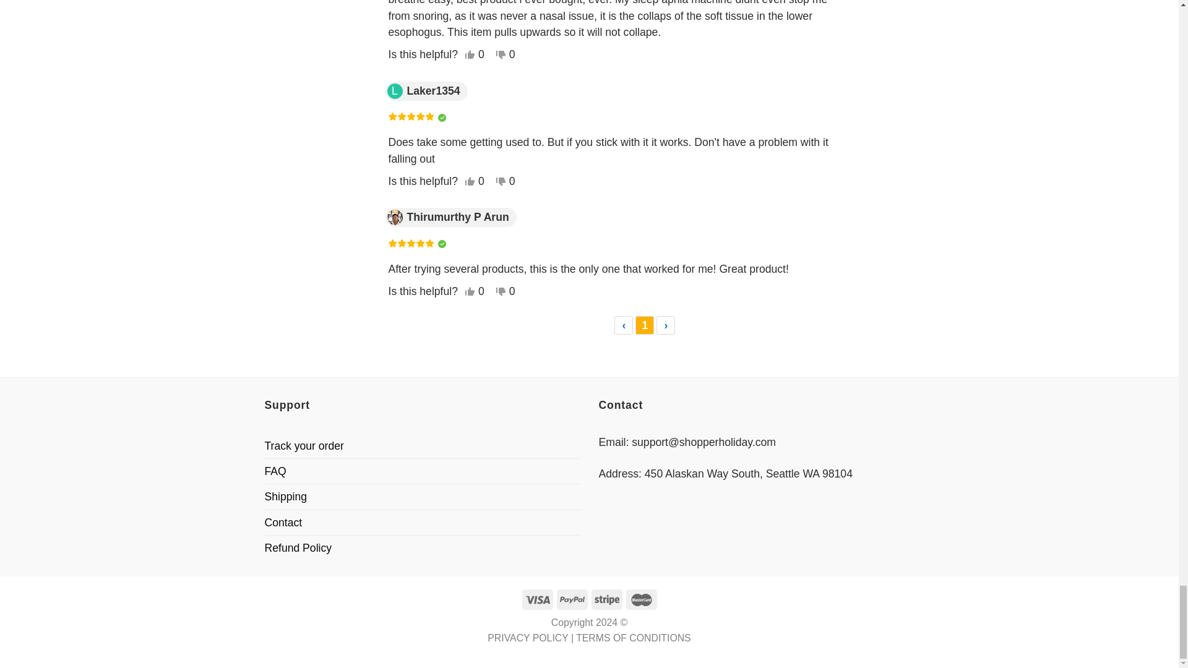 The image size is (1188, 668). Describe the element at coordinates (527, 638) in the screenshot. I see `PRIVACY POLICY` at that location.